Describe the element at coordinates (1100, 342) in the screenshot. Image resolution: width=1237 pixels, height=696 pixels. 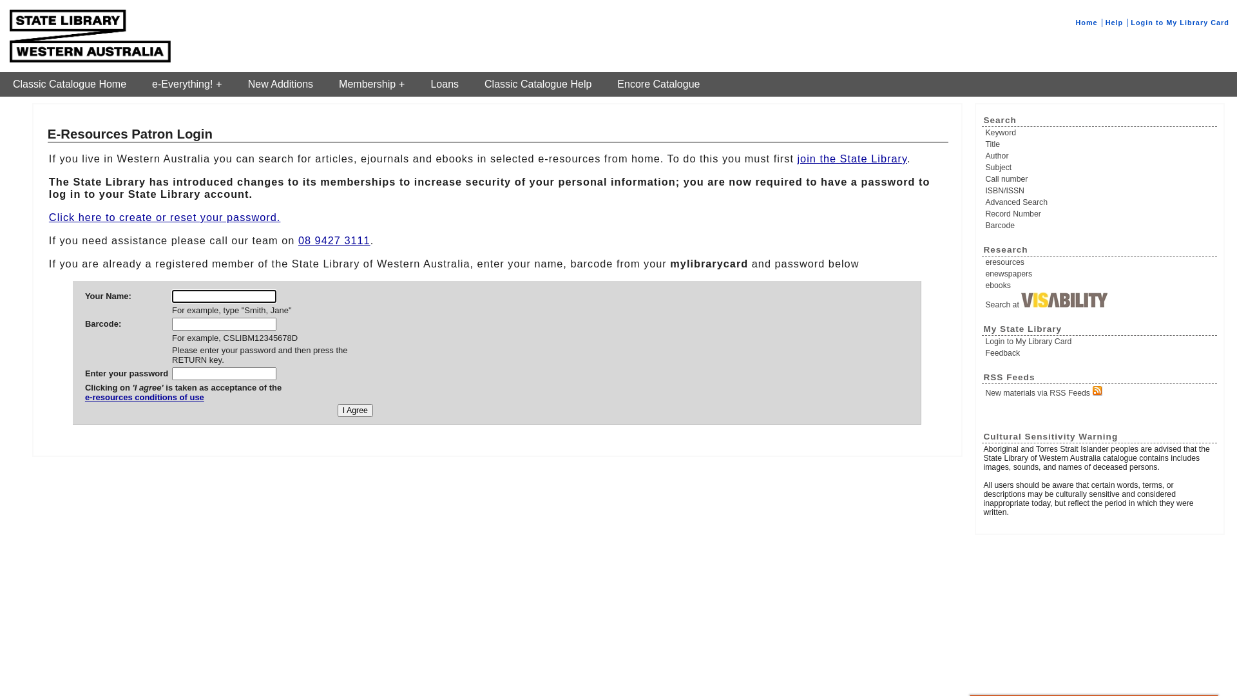
I see `Login to My Library Card` at that location.